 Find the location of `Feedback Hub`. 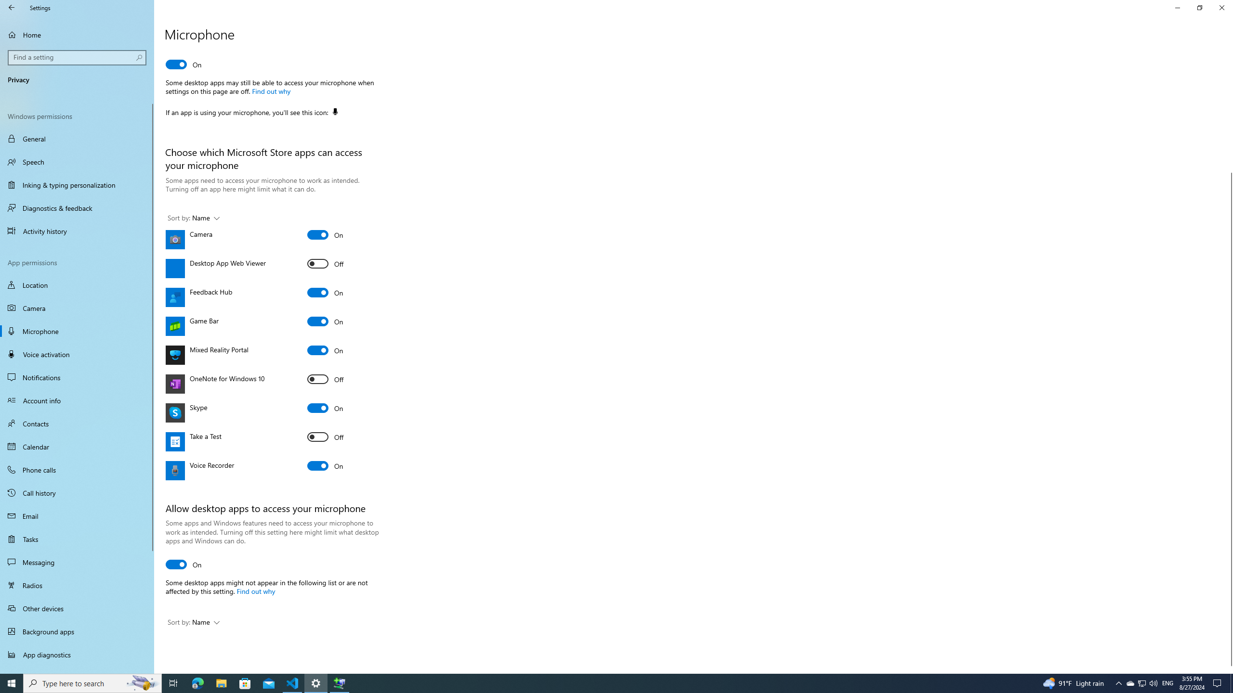

Feedback Hub is located at coordinates (326, 292).